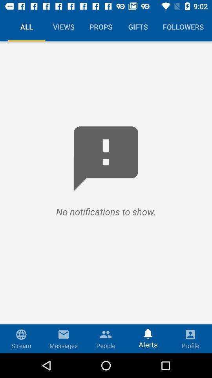 The image size is (212, 378). Describe the element at coordinates (106, 332) in the screenshot. I see `click on icon above people` at that location.